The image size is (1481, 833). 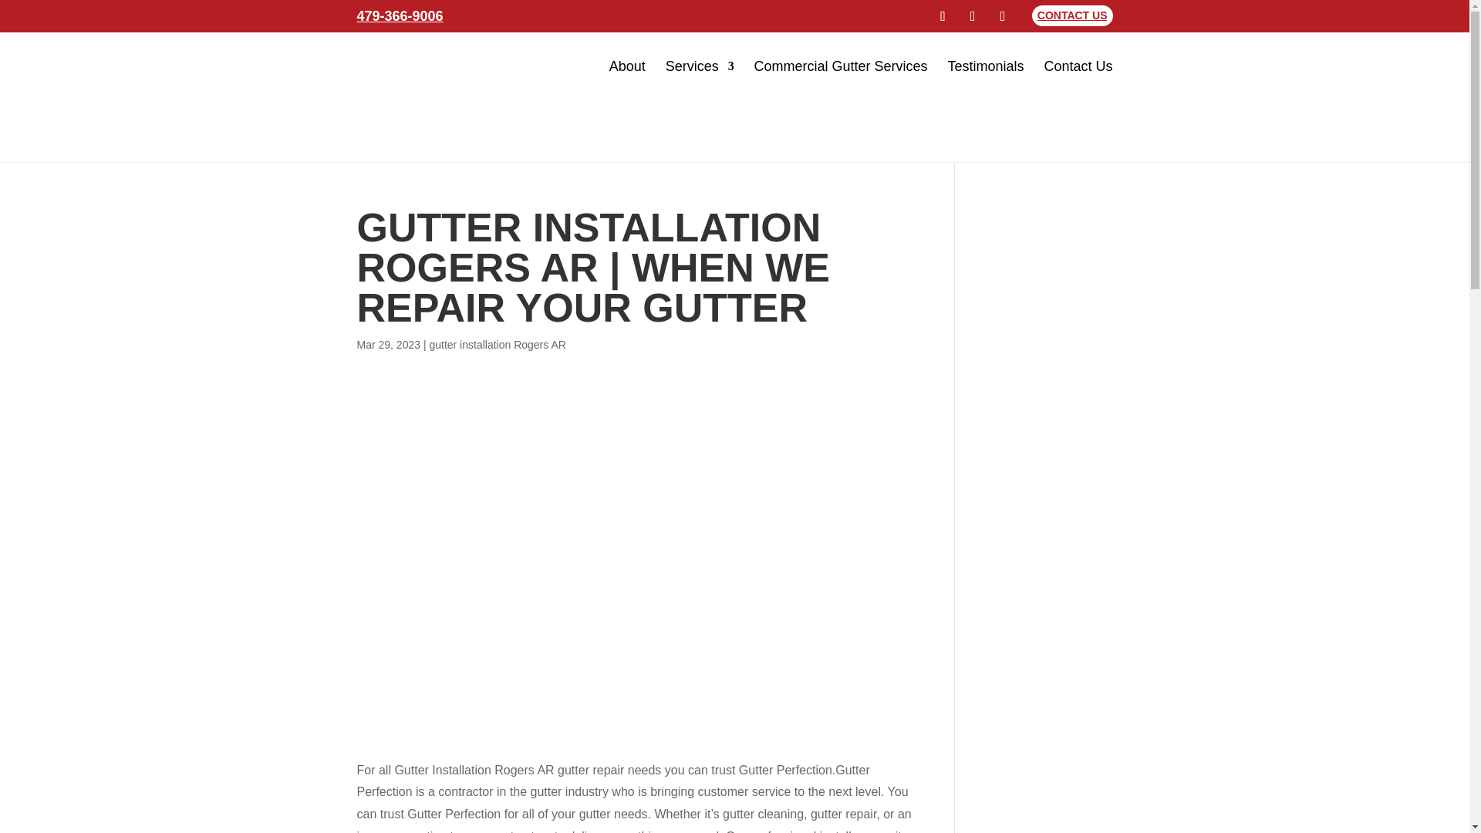 I want to click on Testimonials, so click(x=986, y=66).